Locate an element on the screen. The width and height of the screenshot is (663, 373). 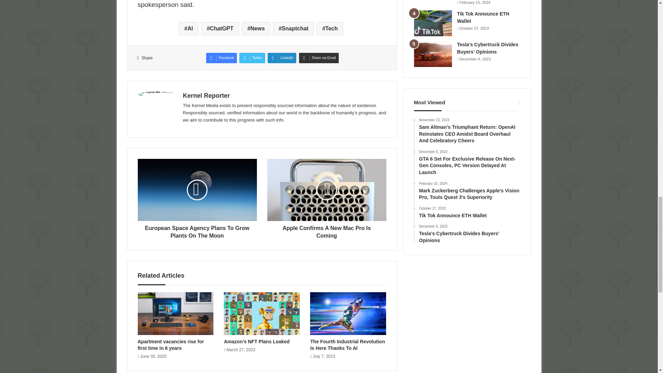
Share via Email is located at coordinates (319, 58).